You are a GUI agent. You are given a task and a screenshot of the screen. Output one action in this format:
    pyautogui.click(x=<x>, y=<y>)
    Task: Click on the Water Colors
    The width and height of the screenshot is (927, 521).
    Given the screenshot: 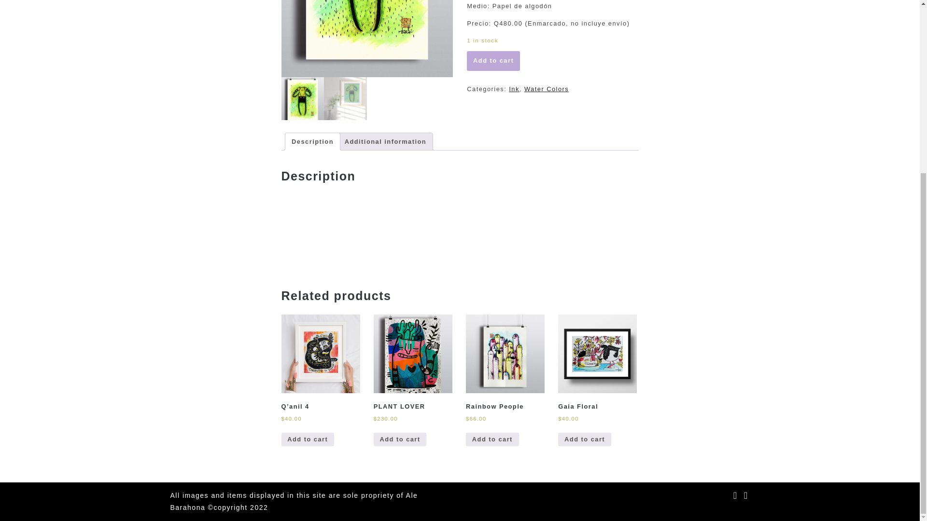 What is the action you would take?
    pyautogui.click(x=547, y=89)
    